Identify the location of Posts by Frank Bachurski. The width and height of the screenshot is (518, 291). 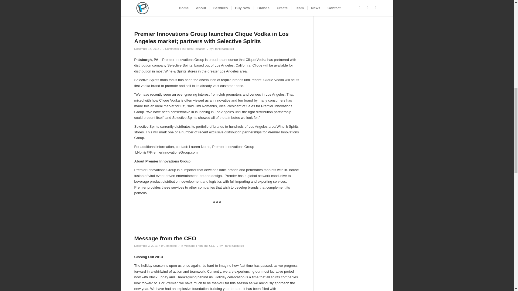
(224, 48).